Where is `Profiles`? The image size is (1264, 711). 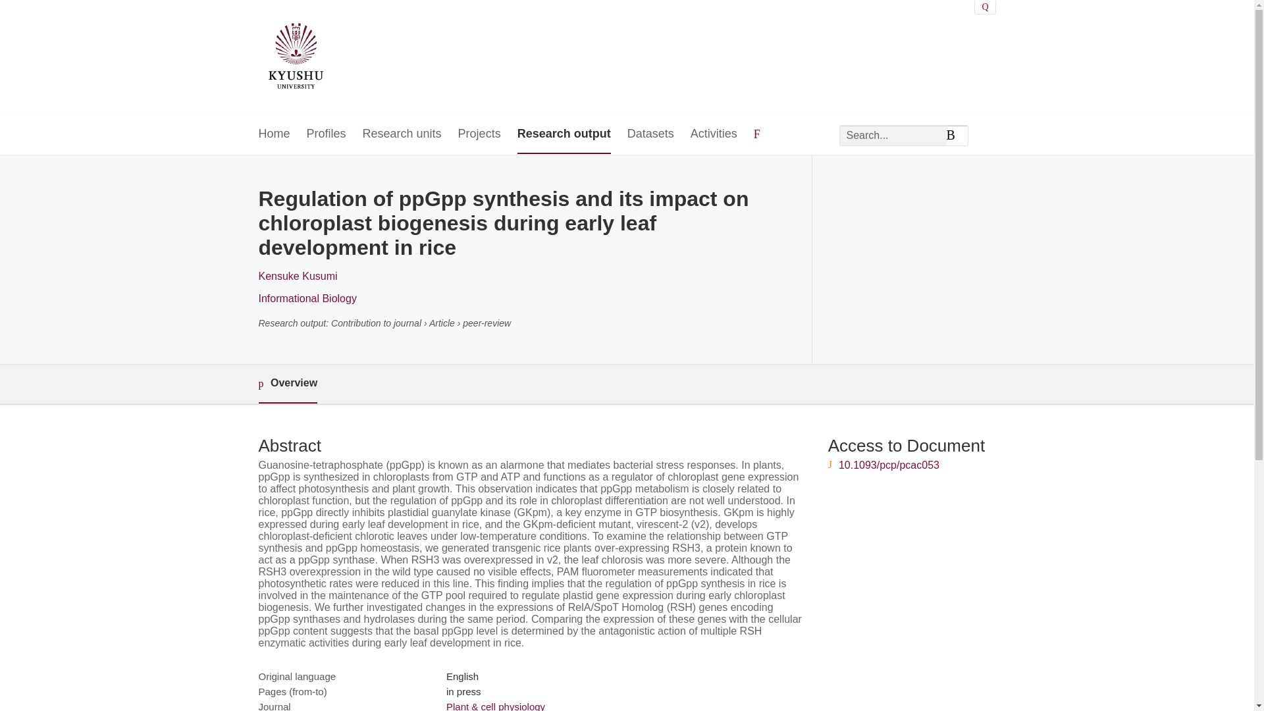
Profiles is located at coordinates (327, 134).